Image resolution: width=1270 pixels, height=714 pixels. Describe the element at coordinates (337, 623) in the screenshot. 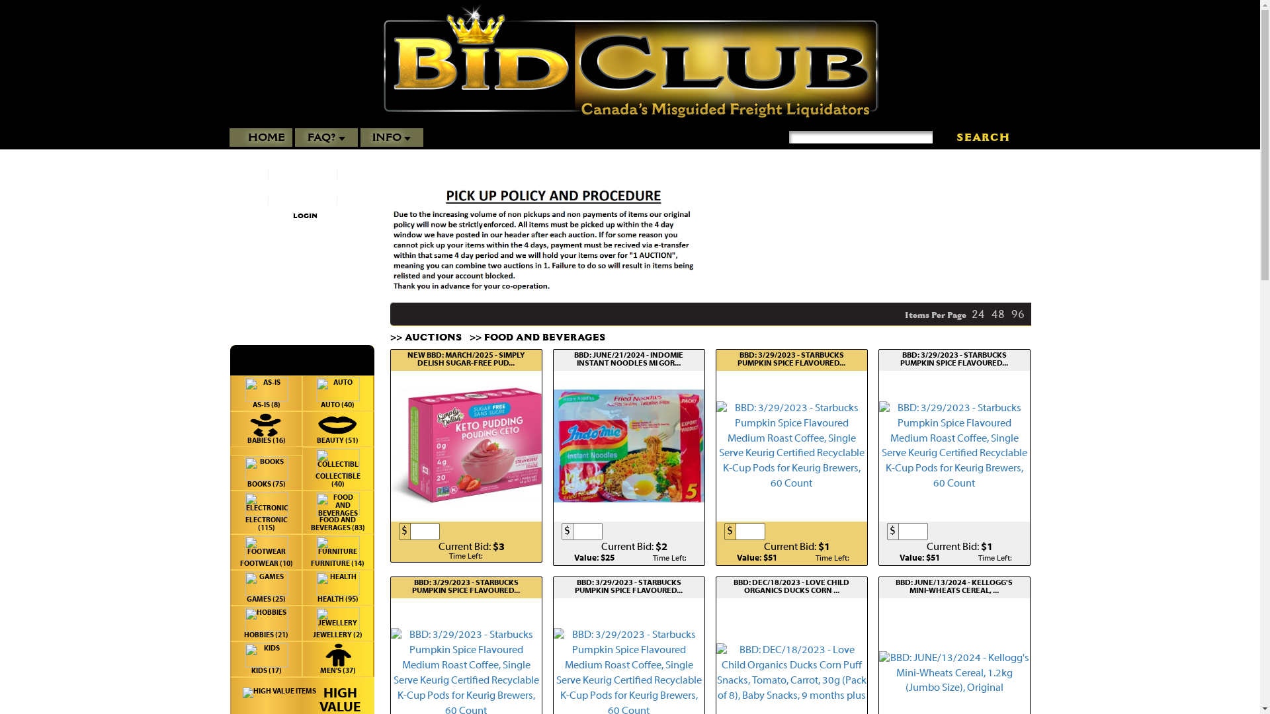

I see `JEWELLERY (2)` at that location.